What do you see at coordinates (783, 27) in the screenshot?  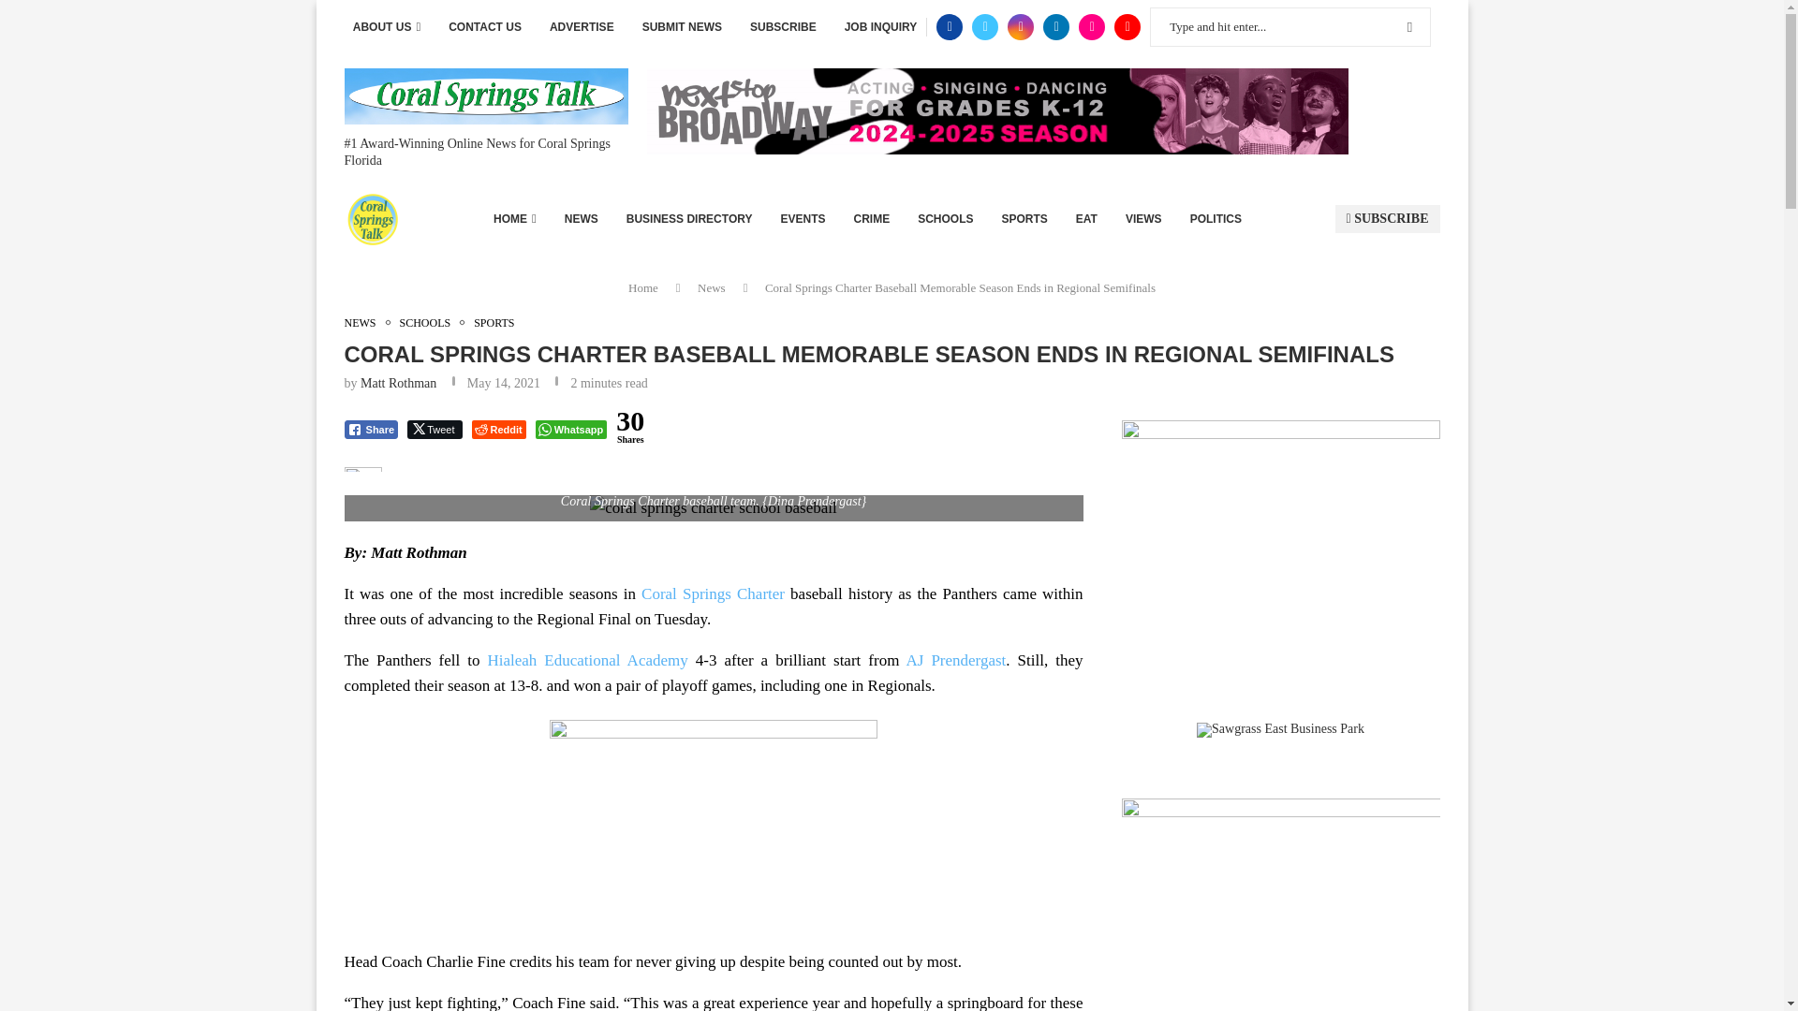 I see `SUBSCRIBE` at bounding box center [783, 27].